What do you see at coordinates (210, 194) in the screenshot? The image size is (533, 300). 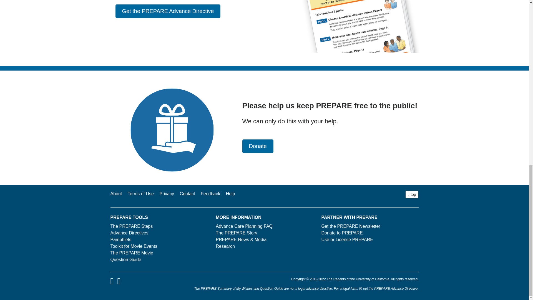 I see `Feedback` at bounding box center [210, 194].